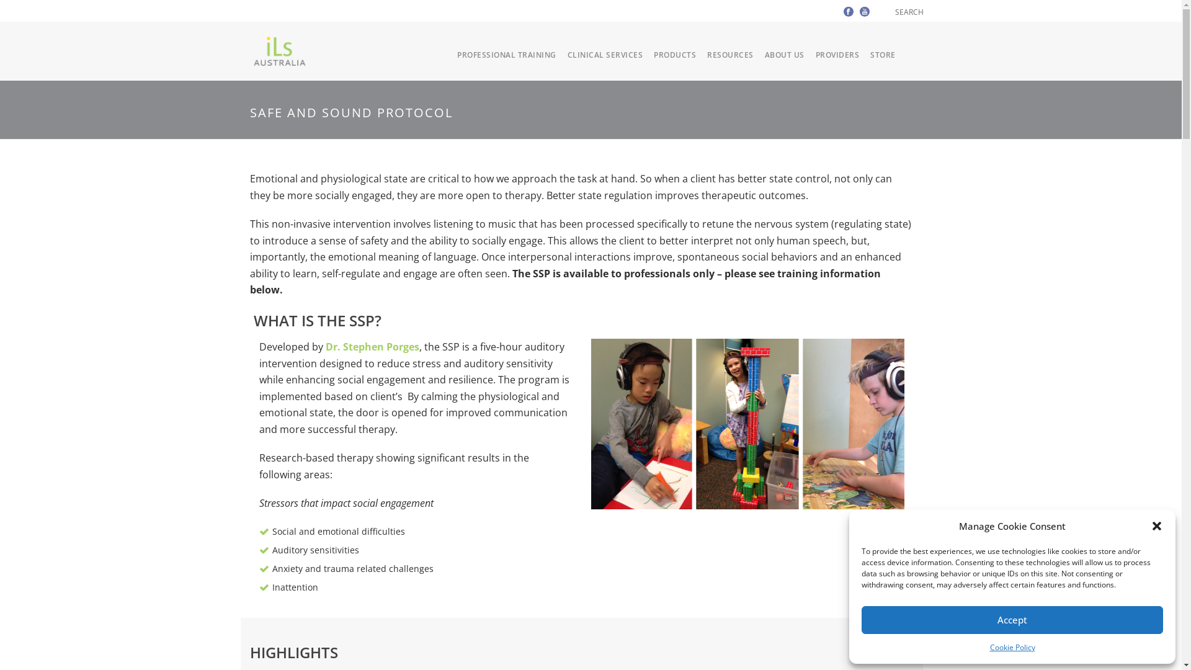 The image size is (1191, 670). What do you see at coordinates (747, 424) in the screenshot?
I see `Safe and Sound Protocol` at bounding box center [747, 424].